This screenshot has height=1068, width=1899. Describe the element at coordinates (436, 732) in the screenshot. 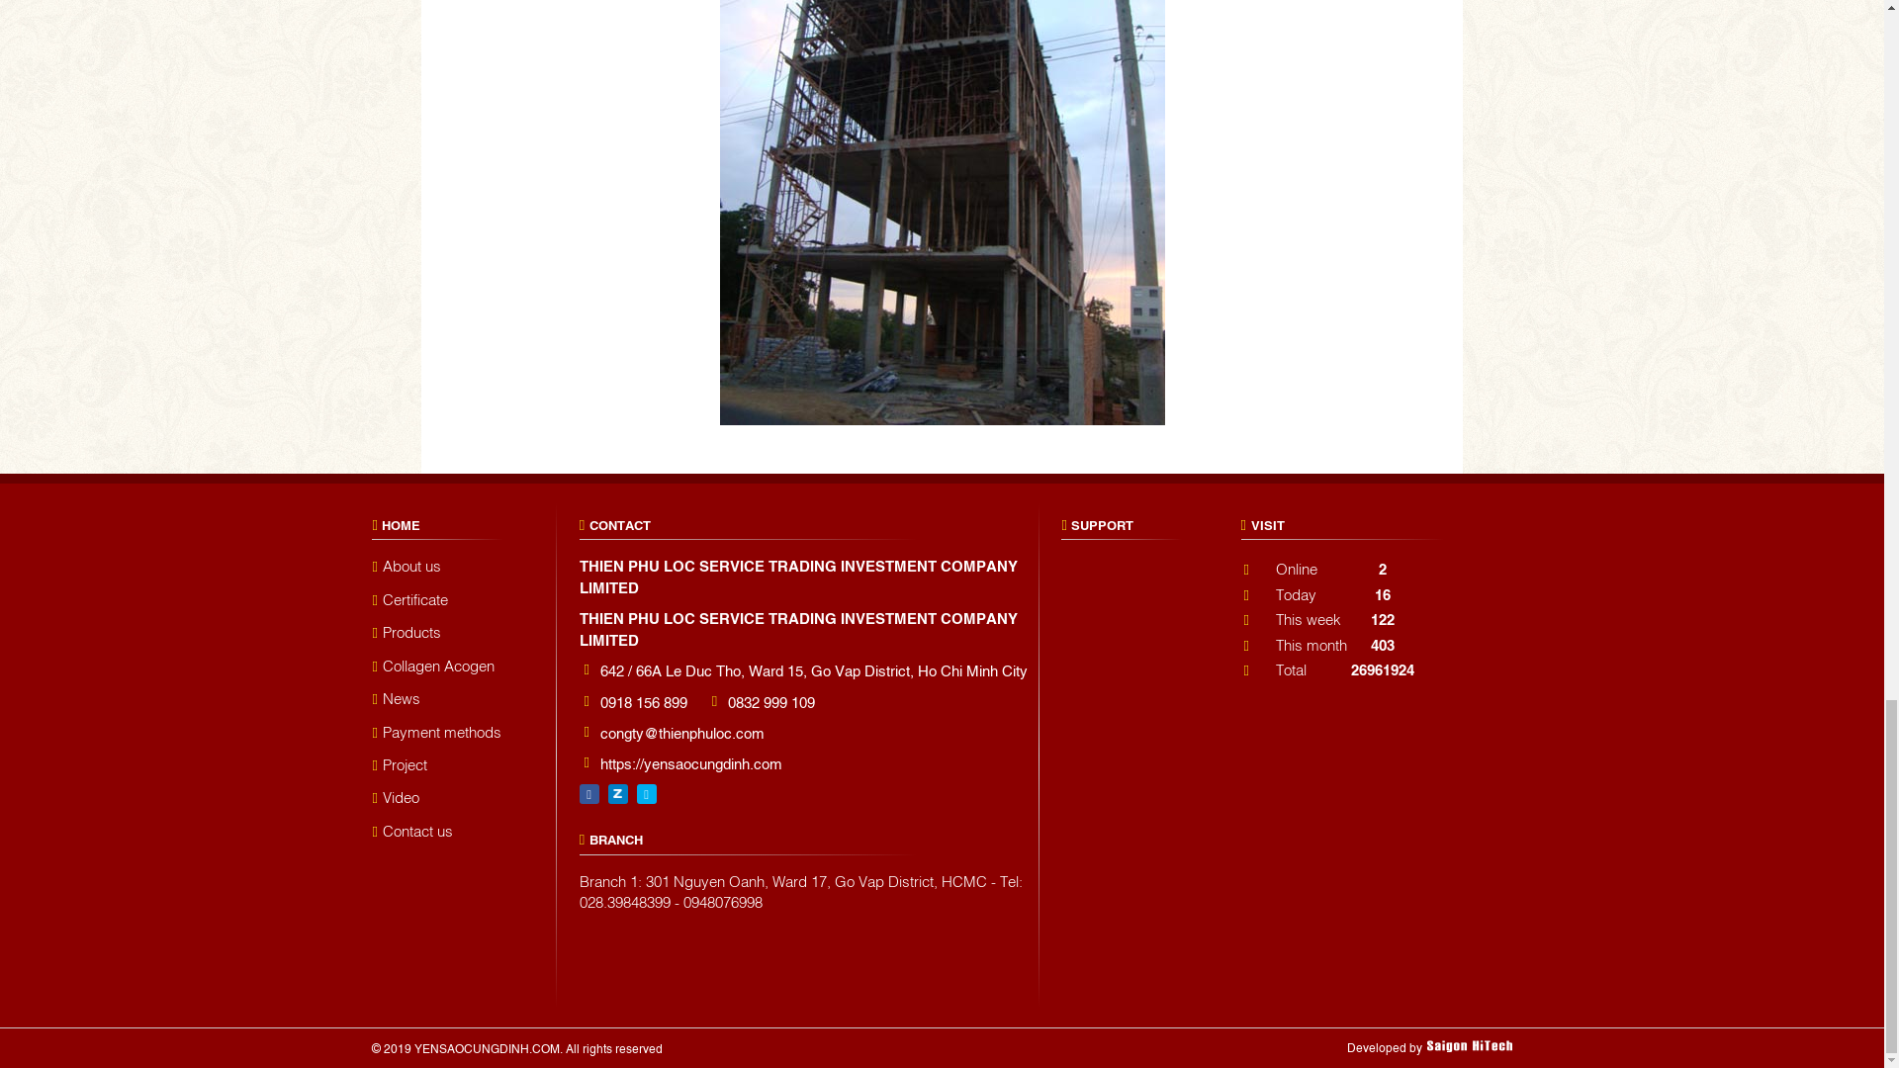

I see `Payment methods` at that location.